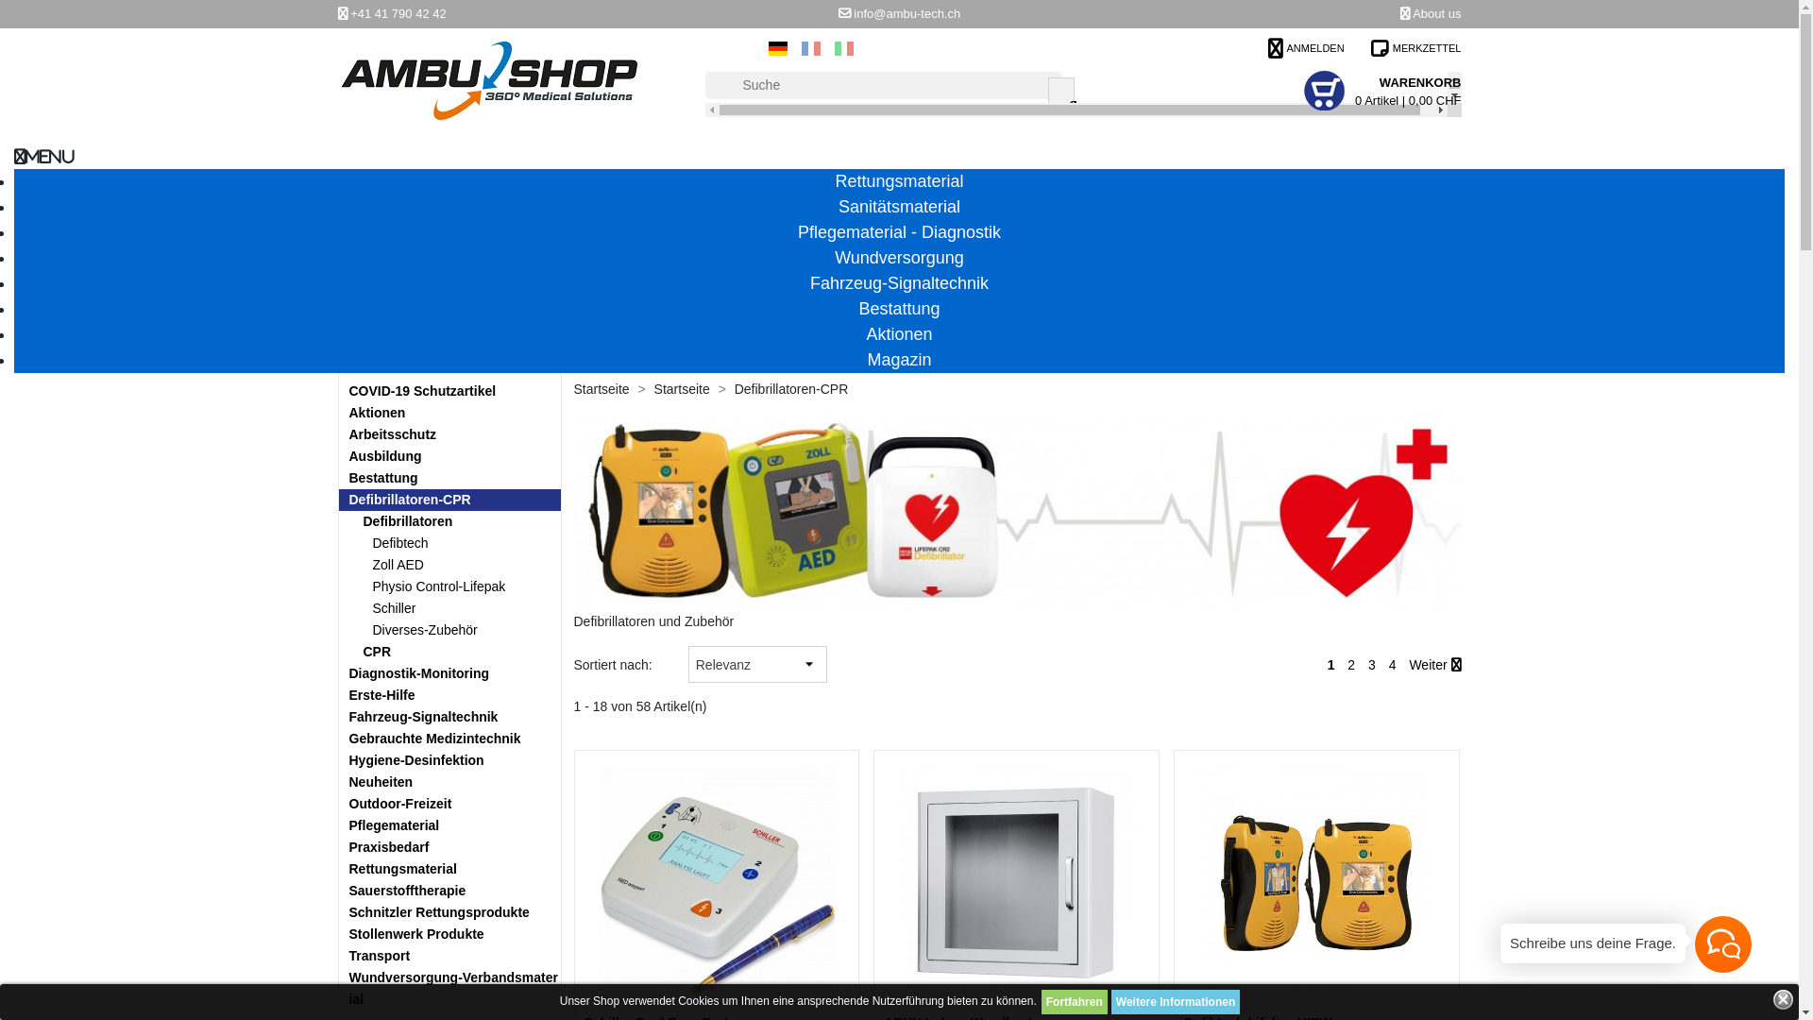 The height and width of the screenshot is (1020, 1813). What do you see at coordinates (1075, 1002) in the screenshot?
I see `Fortfahren` at bounding box center [1075, 1002].